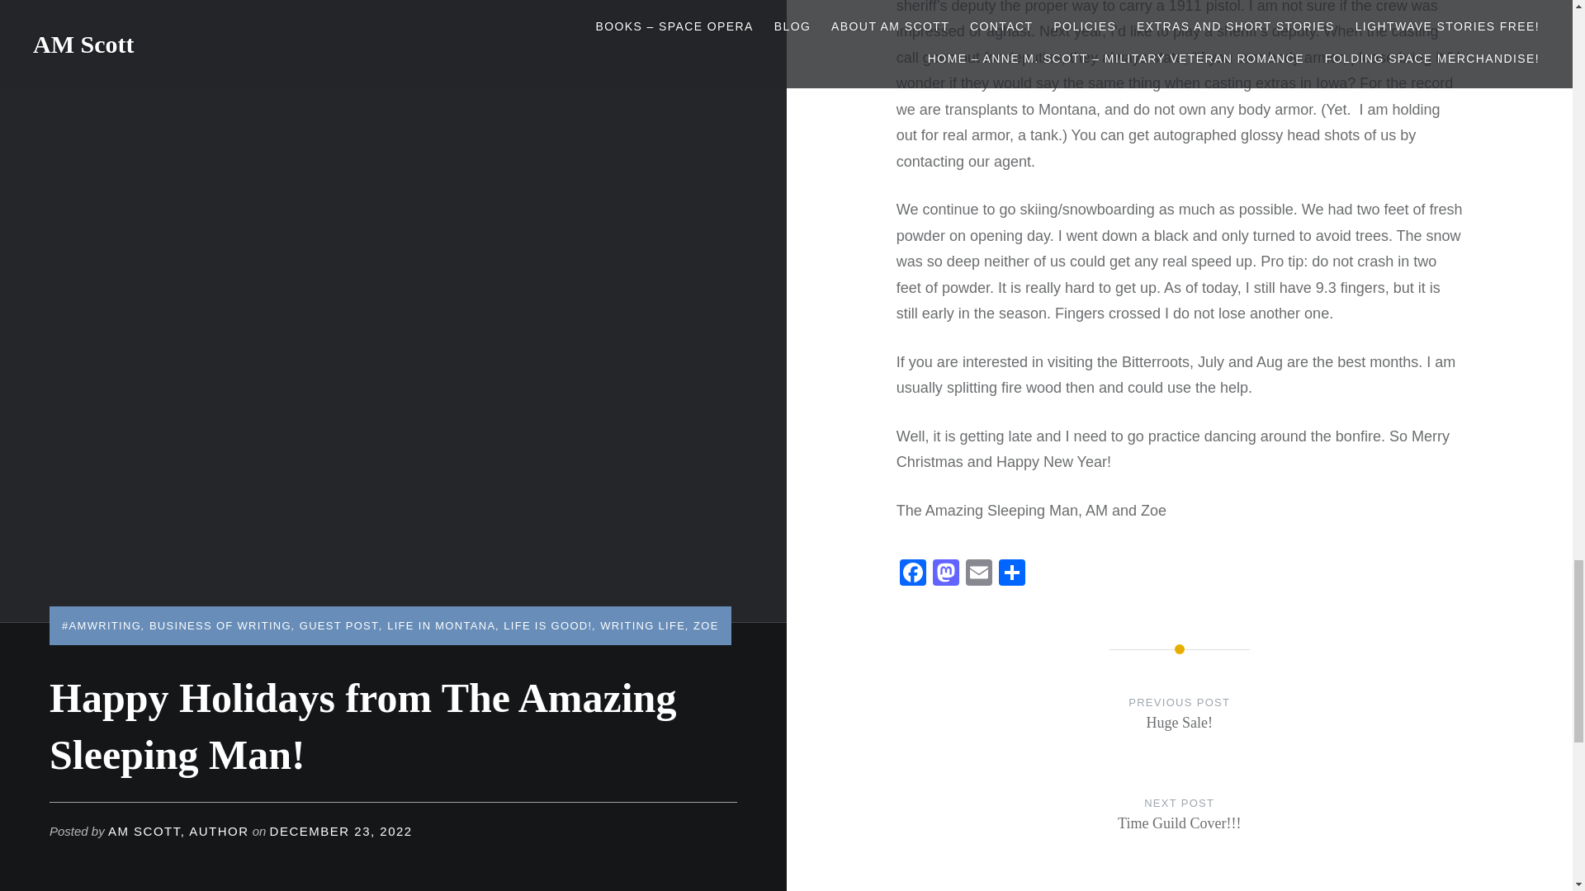 This screenshot has width=1585, height=891. I want to click on Email, so click(978, 574).